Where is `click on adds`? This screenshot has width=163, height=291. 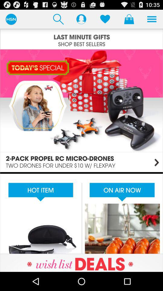 click on adds is located at coordinates (81, 213).